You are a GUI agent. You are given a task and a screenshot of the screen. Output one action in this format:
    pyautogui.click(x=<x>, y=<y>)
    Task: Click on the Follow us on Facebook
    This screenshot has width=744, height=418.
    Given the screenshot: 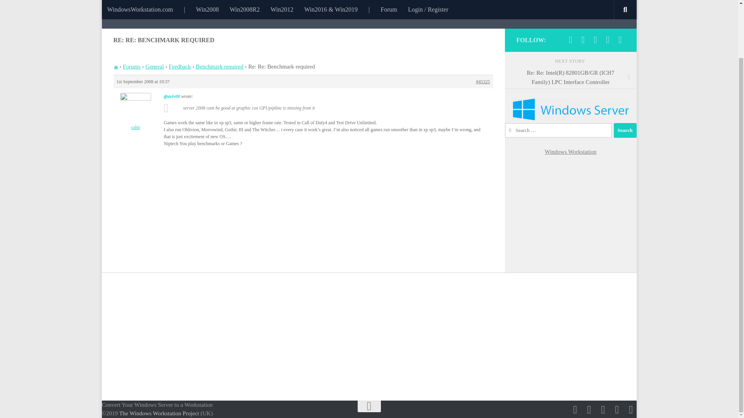 What is the action you would take?
    pyautogui.click(x=570, y=39)
    